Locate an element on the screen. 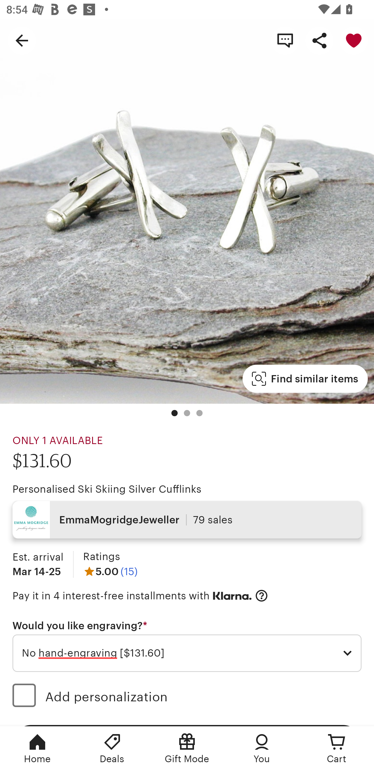 Image resolution: width=374 pixels, height=770 pixels. Cart is located at coordinates (337, 748).